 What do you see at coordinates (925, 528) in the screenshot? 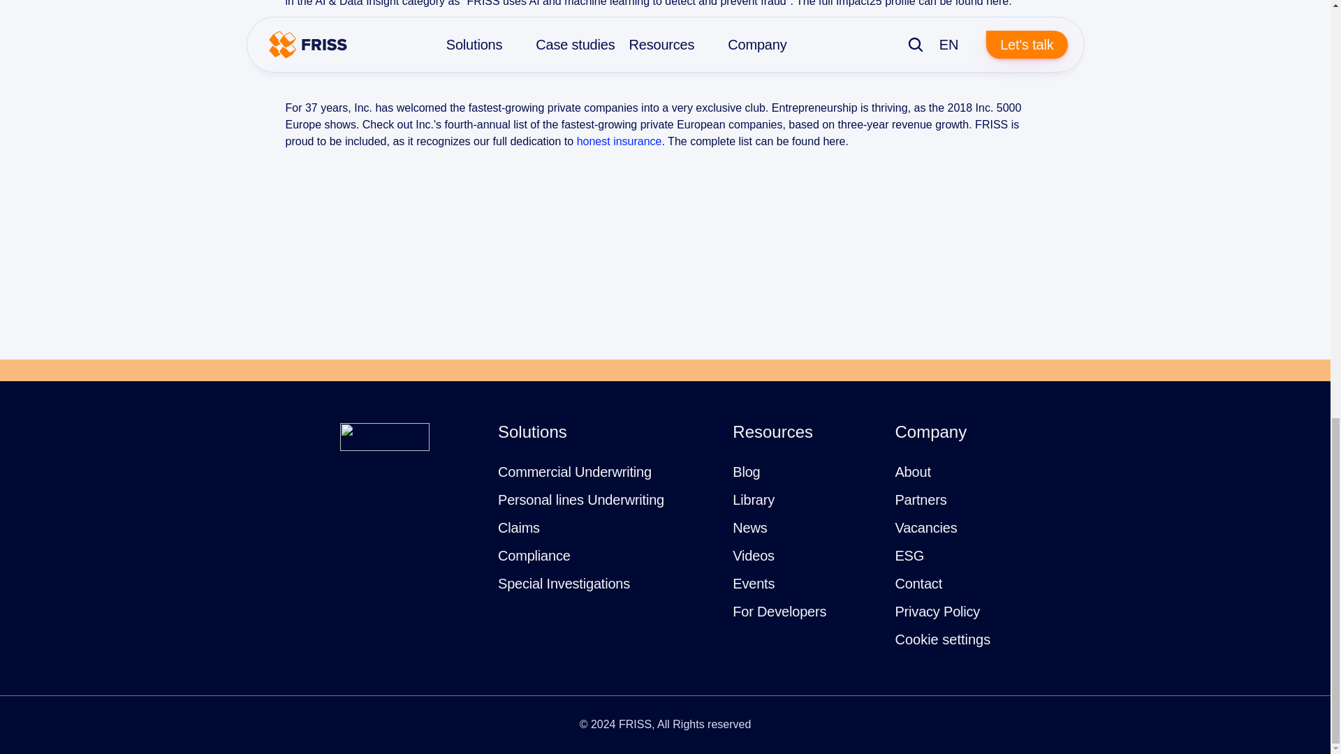
I see `Vacancies` at bounding box center [925, 528].